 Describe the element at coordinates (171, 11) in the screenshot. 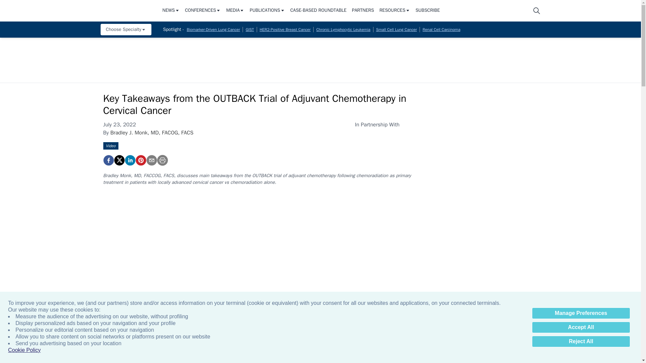

I see `NEWS` at that location.